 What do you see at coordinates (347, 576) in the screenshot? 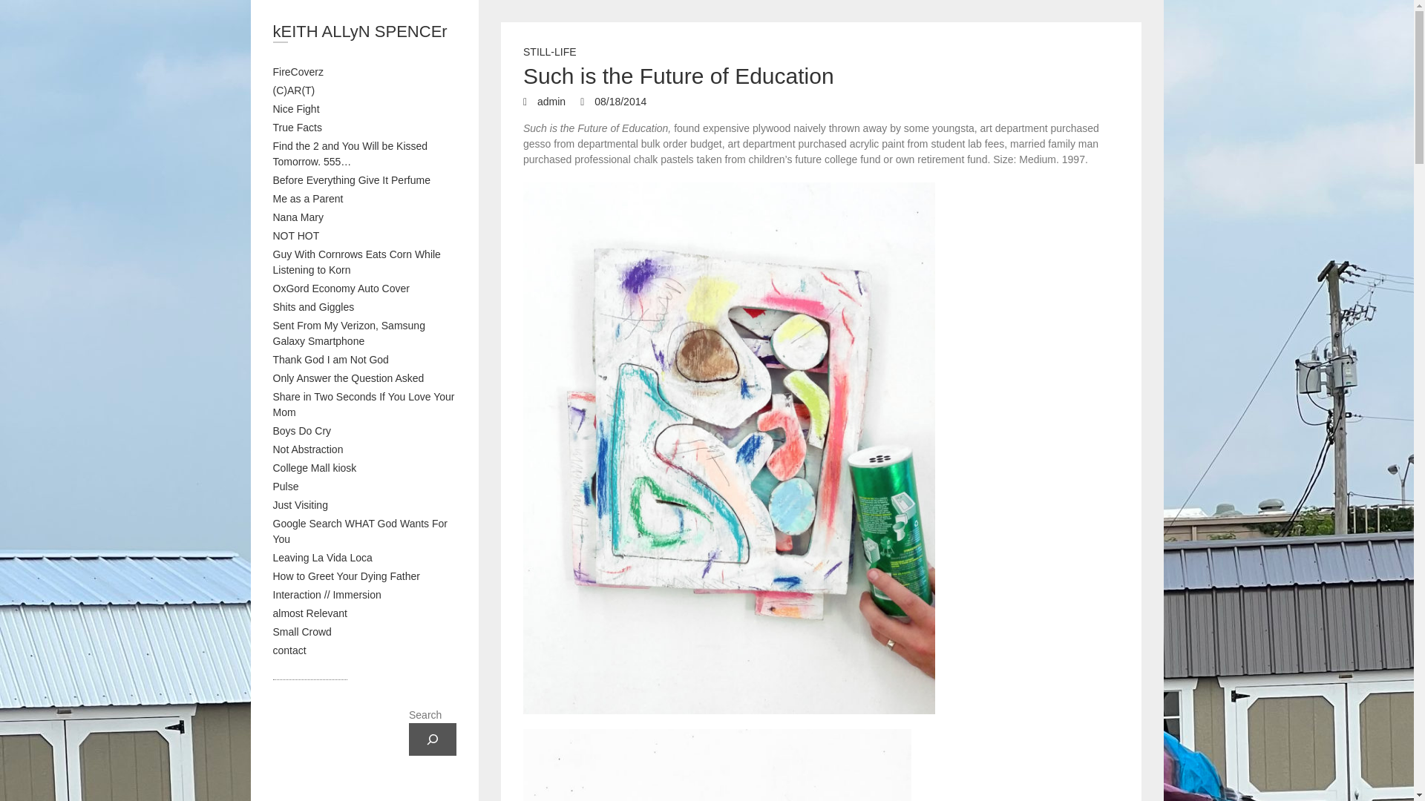
I see `How to Greet Your Dying Father` at bounding box center [347, 576].